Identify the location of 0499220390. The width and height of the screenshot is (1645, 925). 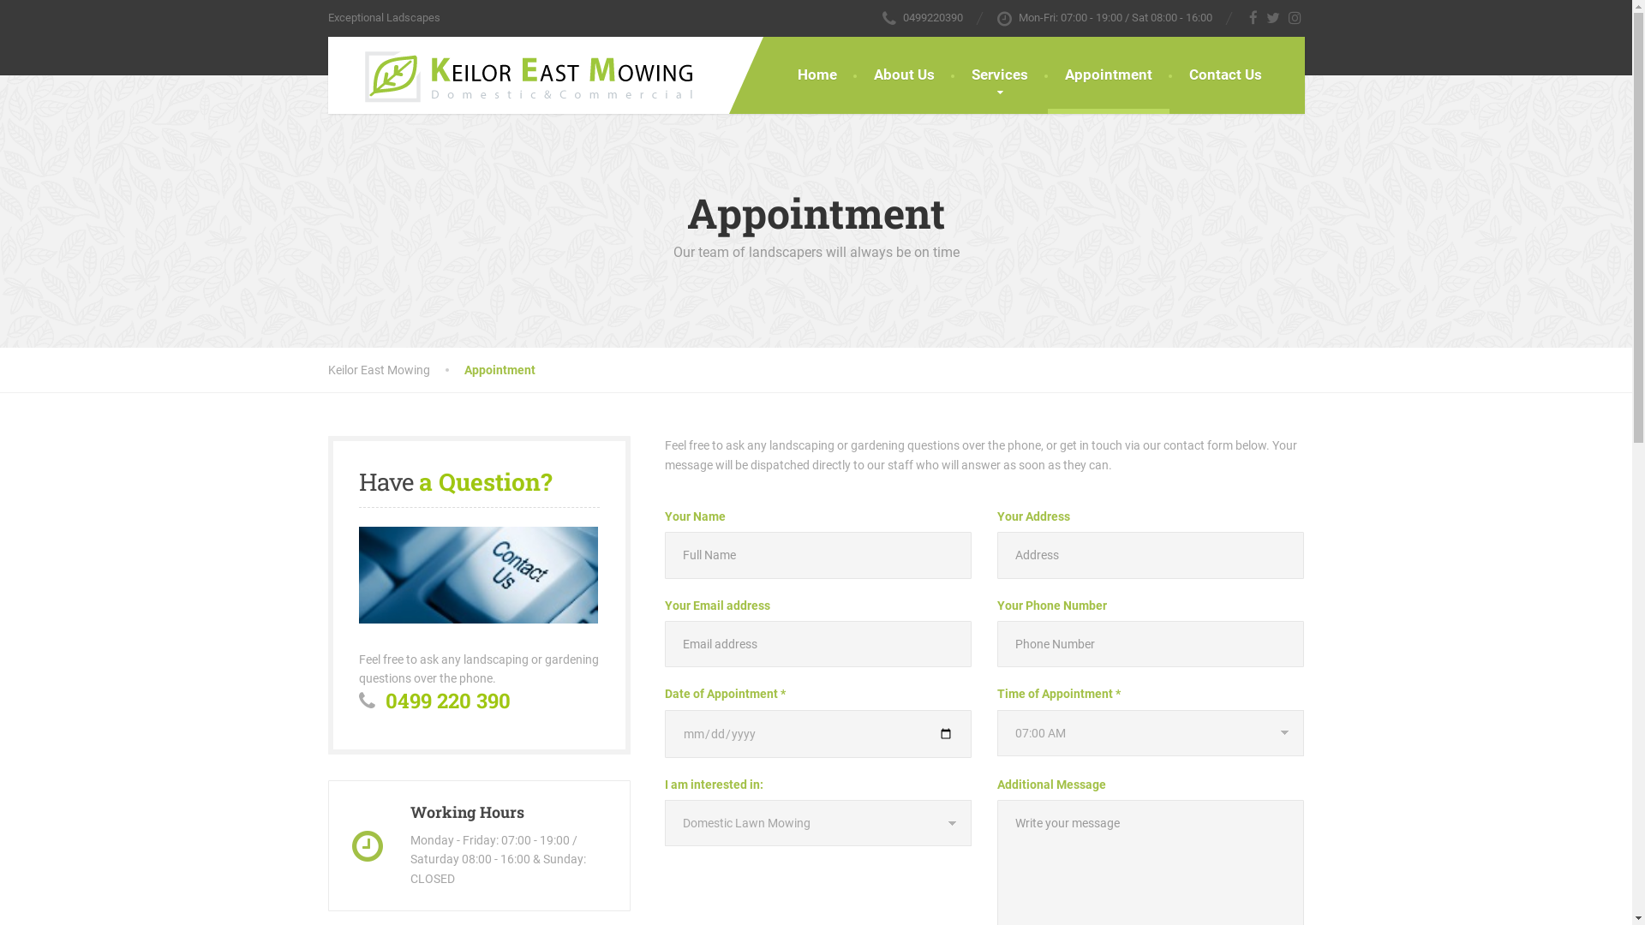
(923, 17).